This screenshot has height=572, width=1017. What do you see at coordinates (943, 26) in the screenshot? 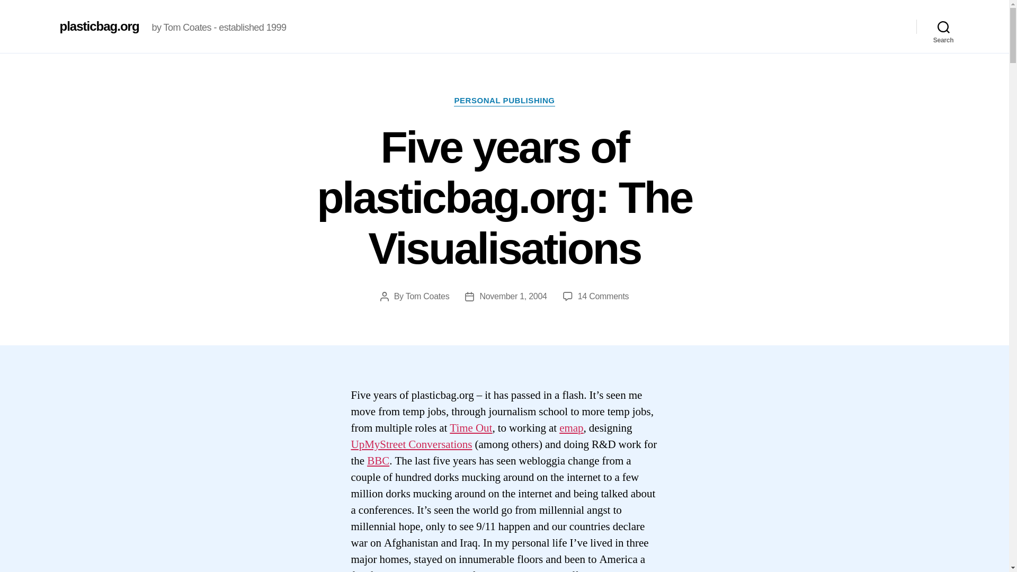
I see `Search` at bounding box center [943, 26].